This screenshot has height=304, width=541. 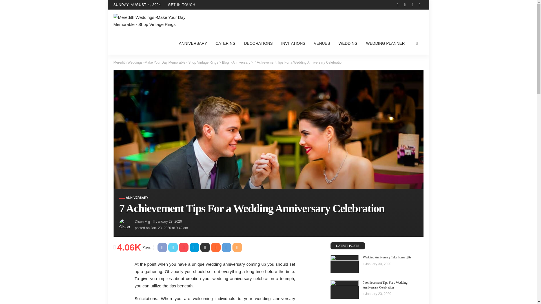 What do you see at coordinates (181, 5) in the screenshot?
I see `GET IN TOUCH` at bounding box center [181, 5].